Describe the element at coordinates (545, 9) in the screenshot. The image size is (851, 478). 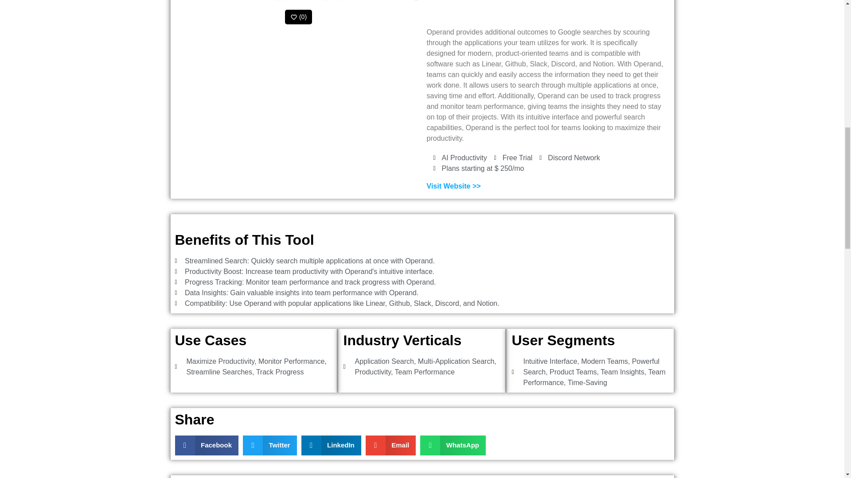
I see `Advertisement` at that location.